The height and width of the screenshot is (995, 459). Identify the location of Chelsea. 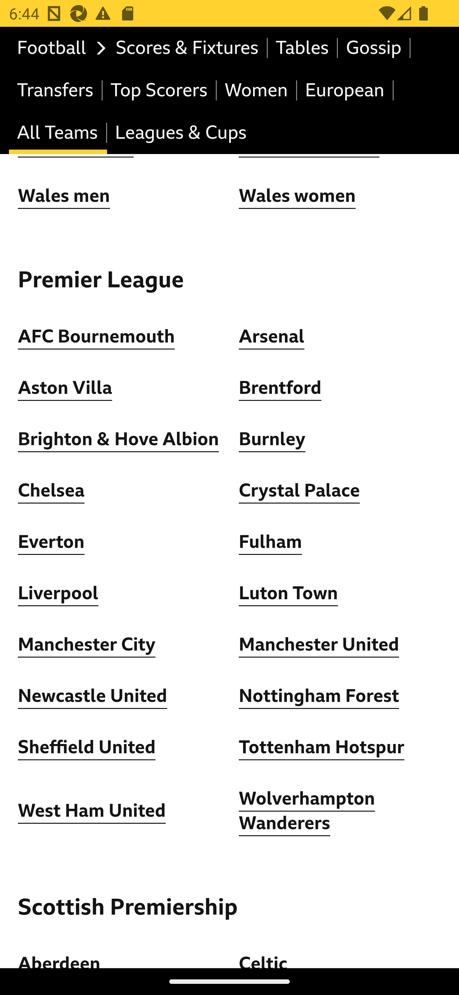
(51, 491).